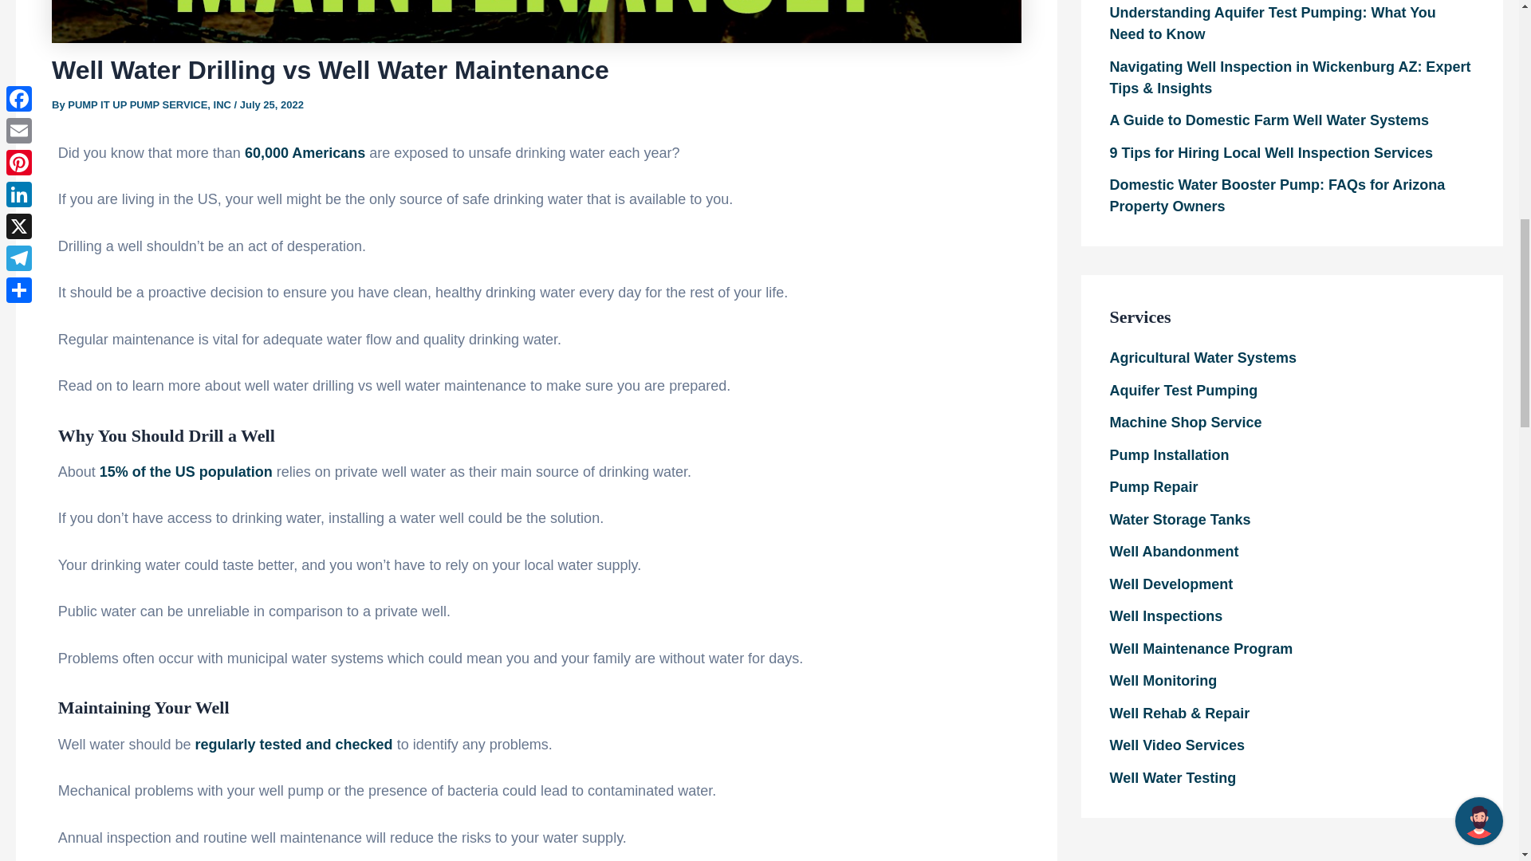 The image size is (1531, 861). I want to click on View all posts by PUMP IT UP PUMP SERVICE, INC, so click(150, 105).